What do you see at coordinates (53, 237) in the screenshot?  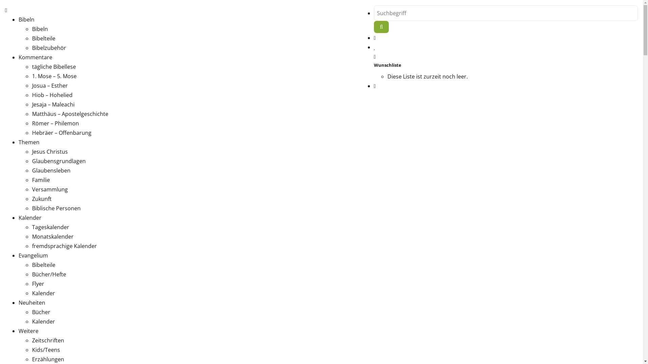 I see `Monatskalender` at bounding box center [53, 237].